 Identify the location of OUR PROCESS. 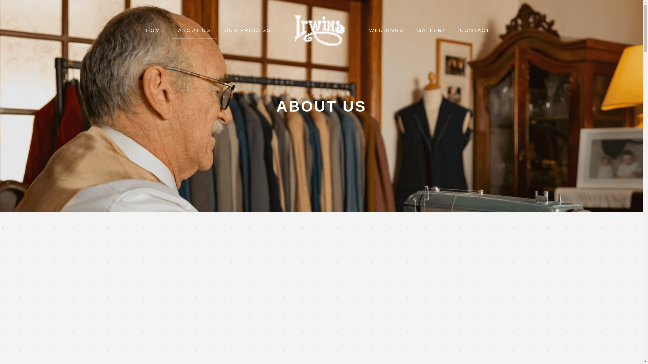
(247, 30).